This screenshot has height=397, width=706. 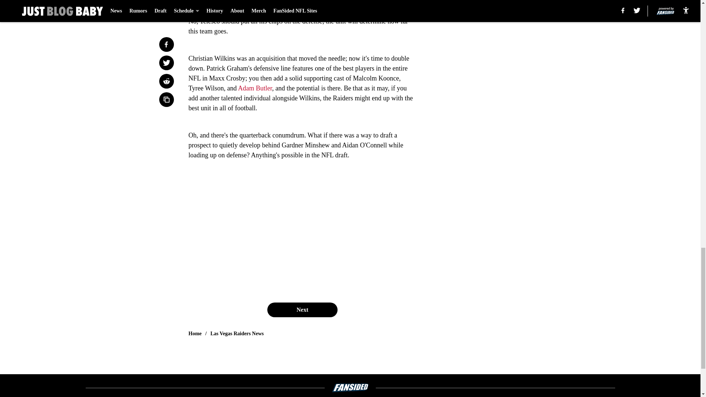 I want to click on Las Vegas Raiders News, so click(x=237, y=334).